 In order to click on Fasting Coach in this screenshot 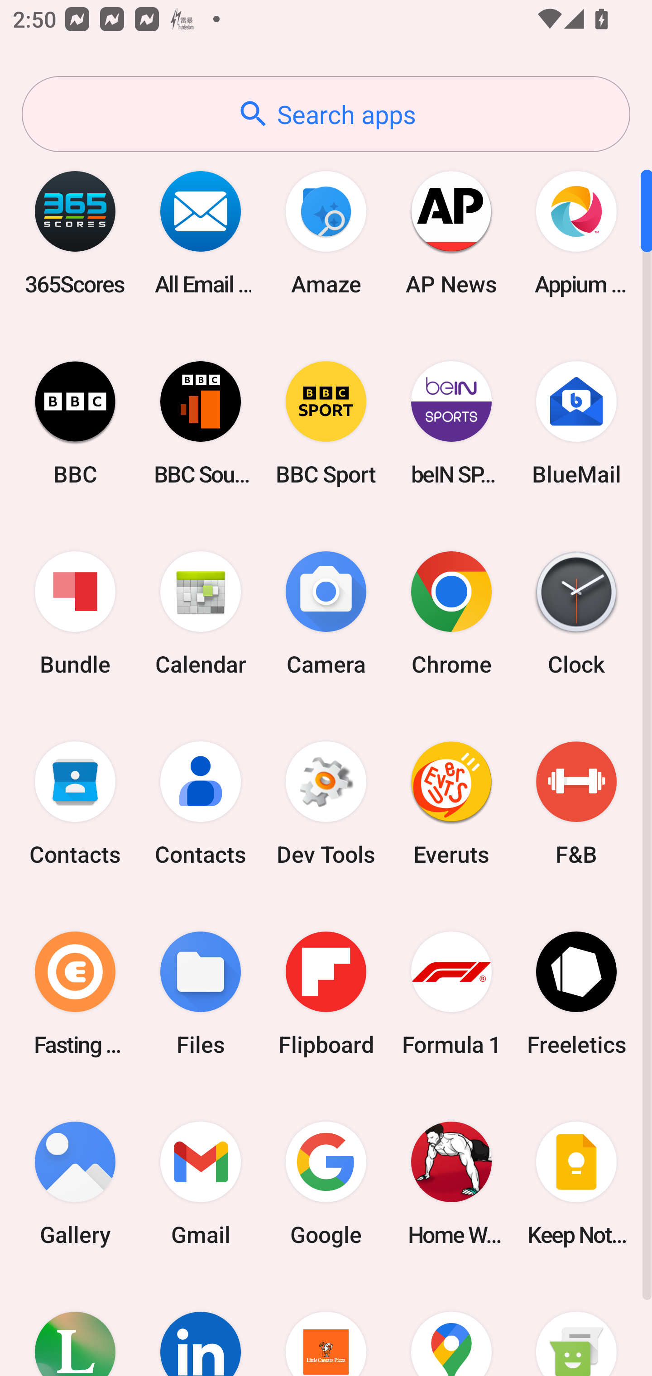, I will do `click(75, 993)`.